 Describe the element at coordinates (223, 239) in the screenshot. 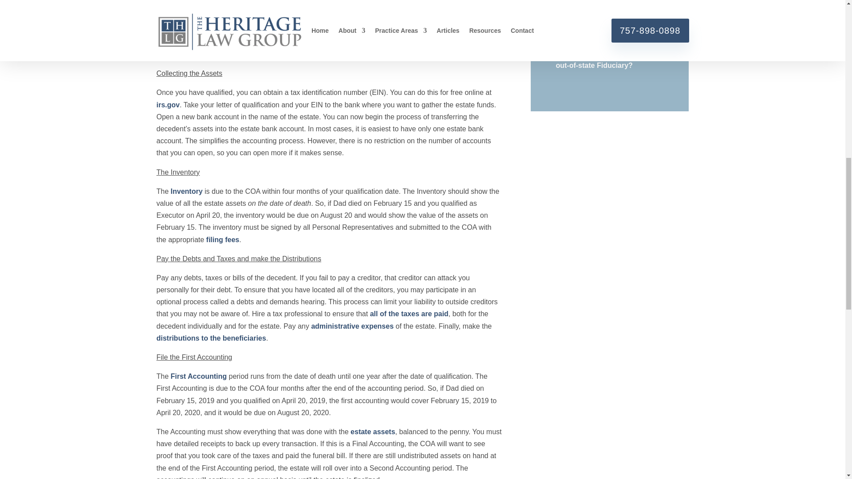

I see `filing fees` at that location.